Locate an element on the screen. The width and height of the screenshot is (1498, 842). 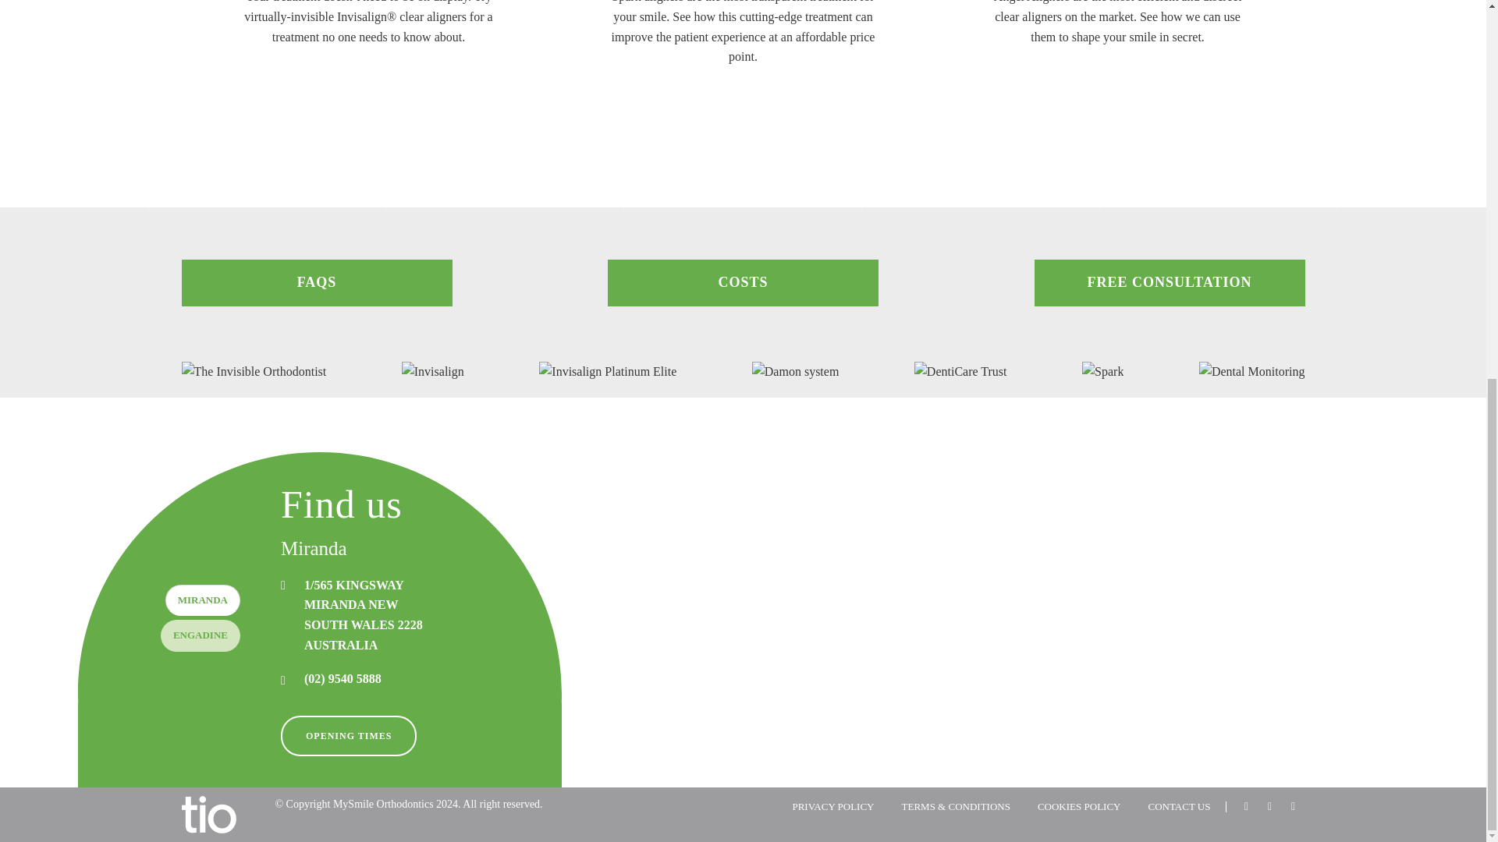
Invisalign is located at coordinates (317, 296).